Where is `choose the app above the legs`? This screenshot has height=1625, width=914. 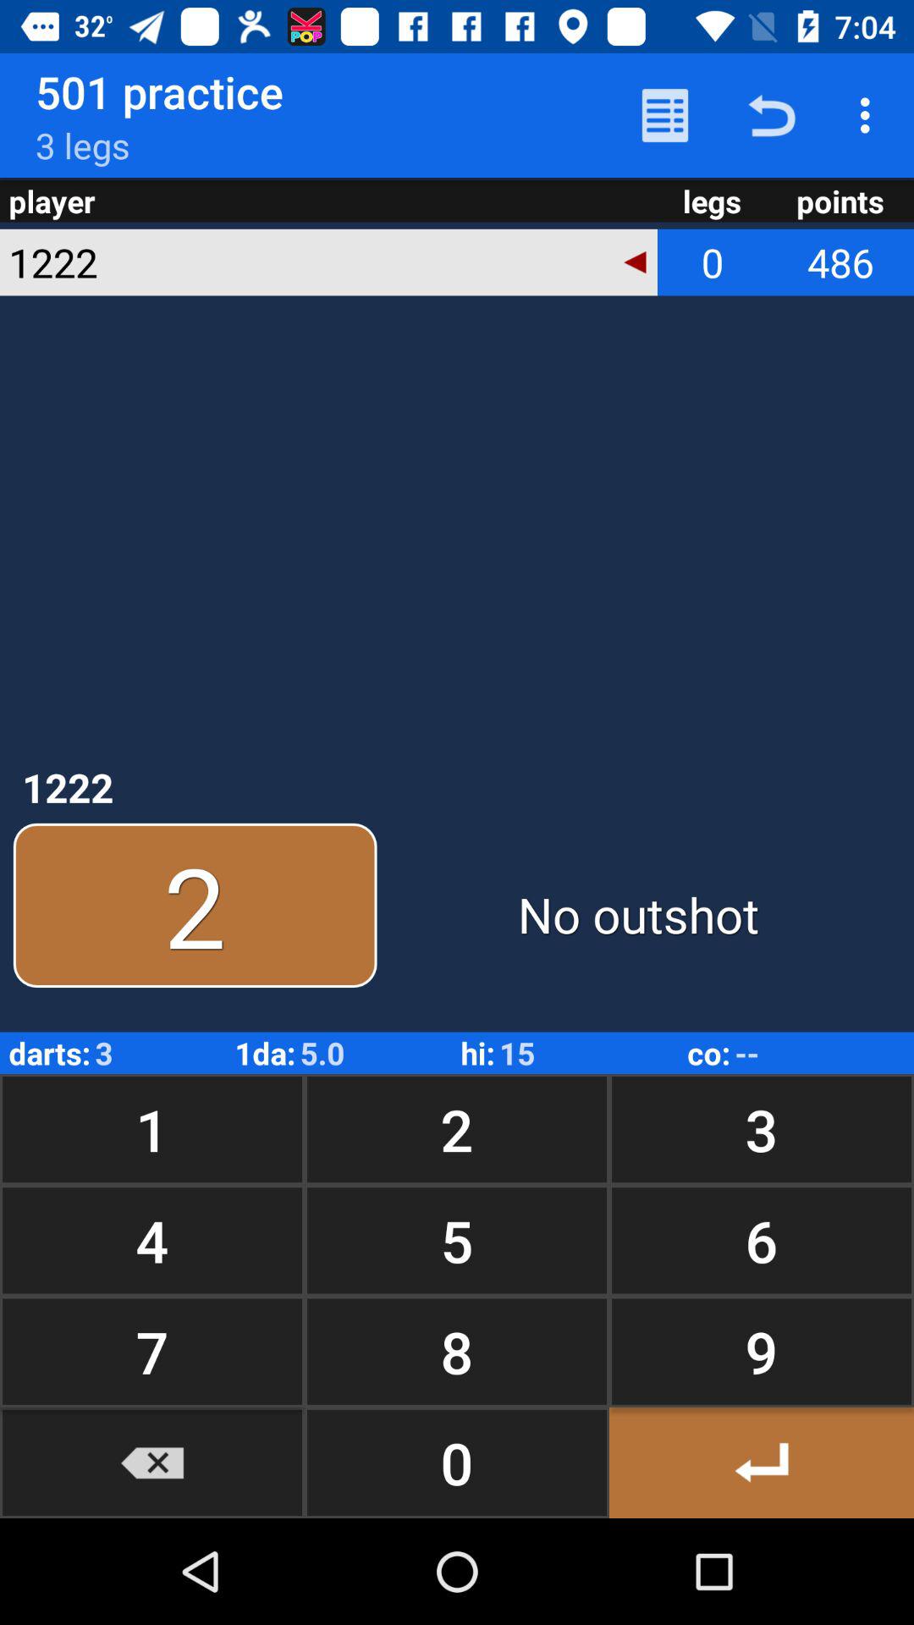
choose the app above the legs is located at coordinates (772, 115).